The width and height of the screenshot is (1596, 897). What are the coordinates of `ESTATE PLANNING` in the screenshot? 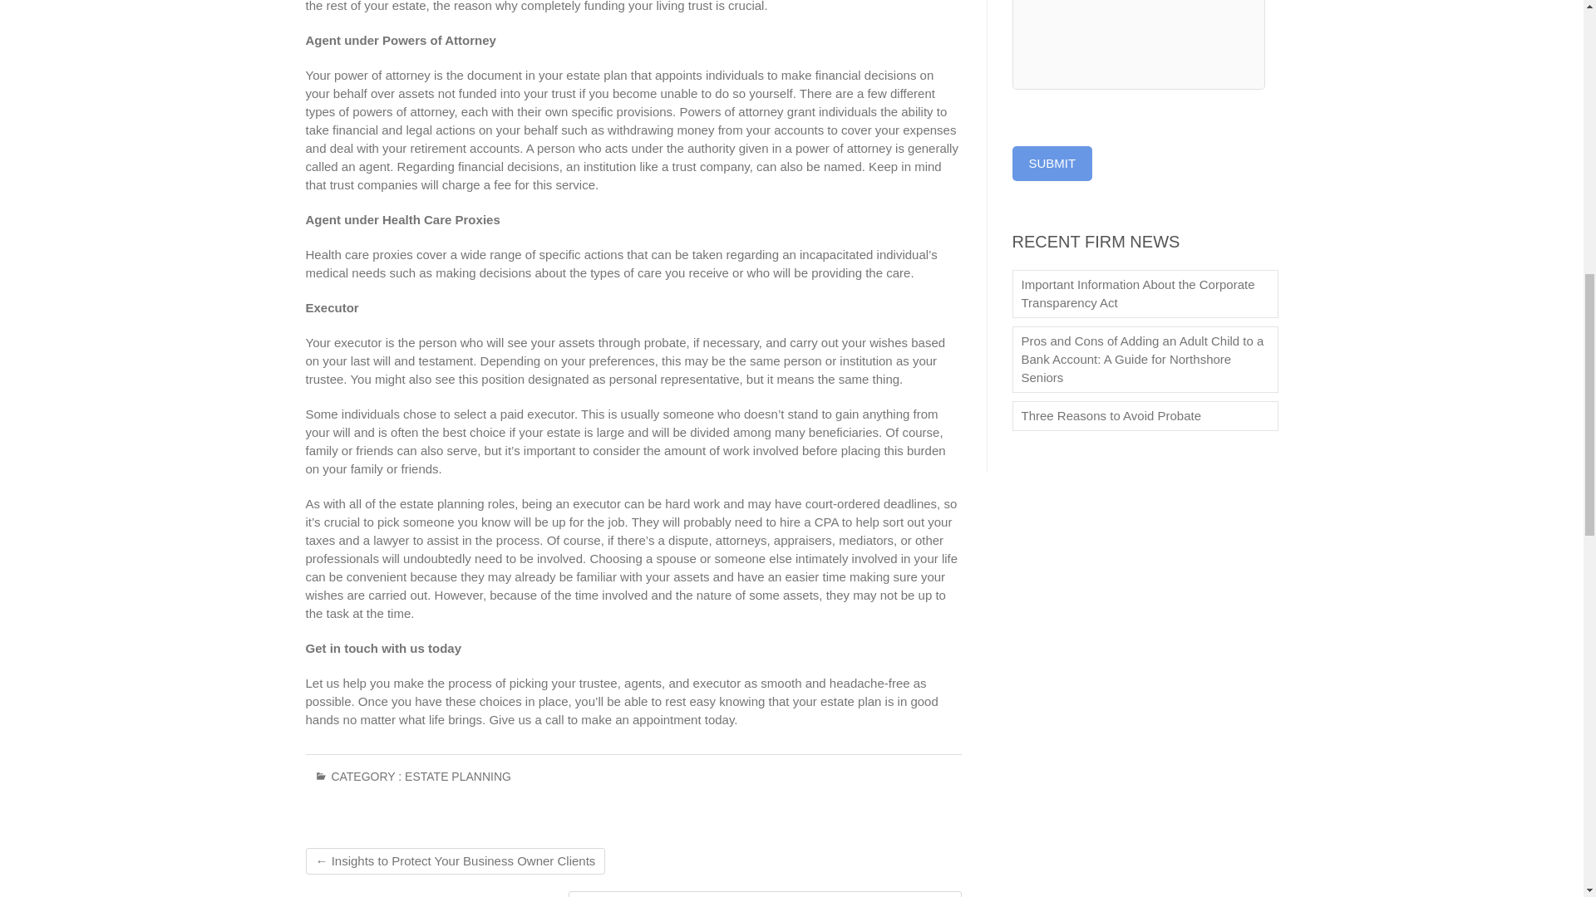 It's located at (457, 782).